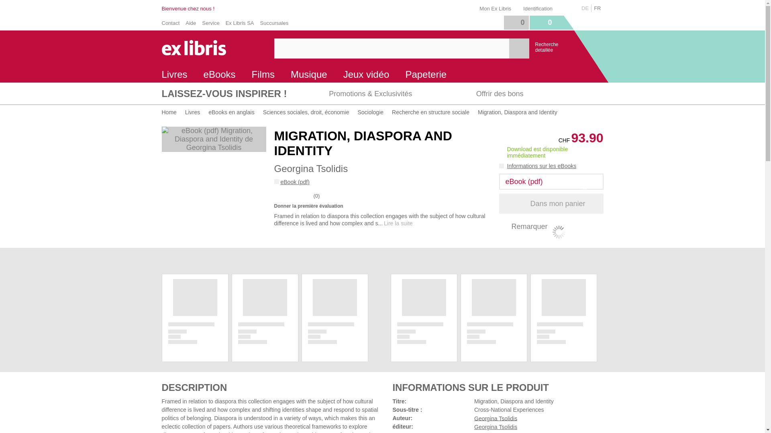  Describe the element at coordinates (523, 227) in the screenshot. I see `Remarquer` at that location.